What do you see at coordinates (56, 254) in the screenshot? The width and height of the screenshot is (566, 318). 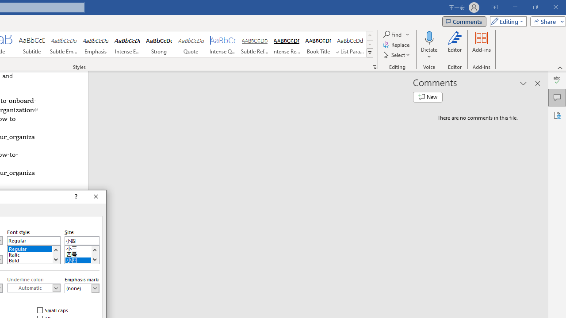 I see `AutomationID: 1795` at bounding box center [56, 254].